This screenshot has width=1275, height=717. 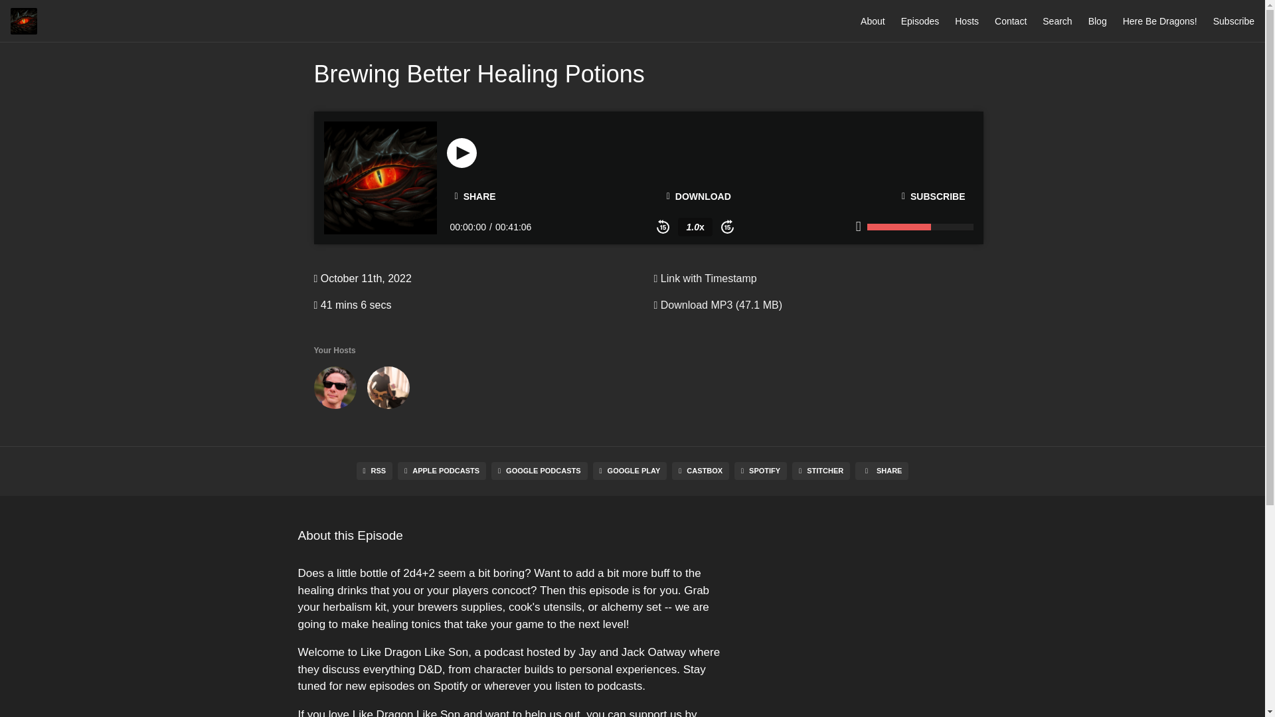 What do you see at coordinates (704, 278) in the screenshot?
I see `Link with Timestamp` at bounding box center [704, 278].